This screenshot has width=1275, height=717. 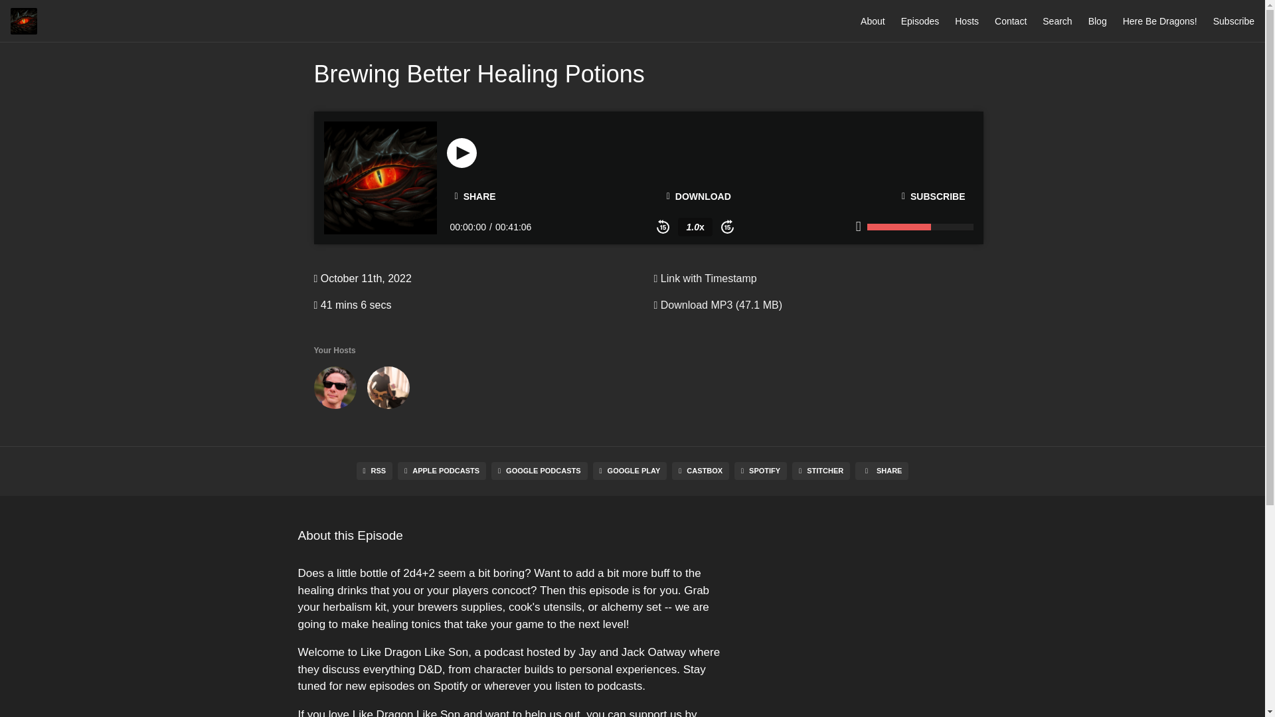 What do you see at coordinates (704, 278) in the screenshot?
I see `Link with Timestamp` at bounding box center [704, 278].